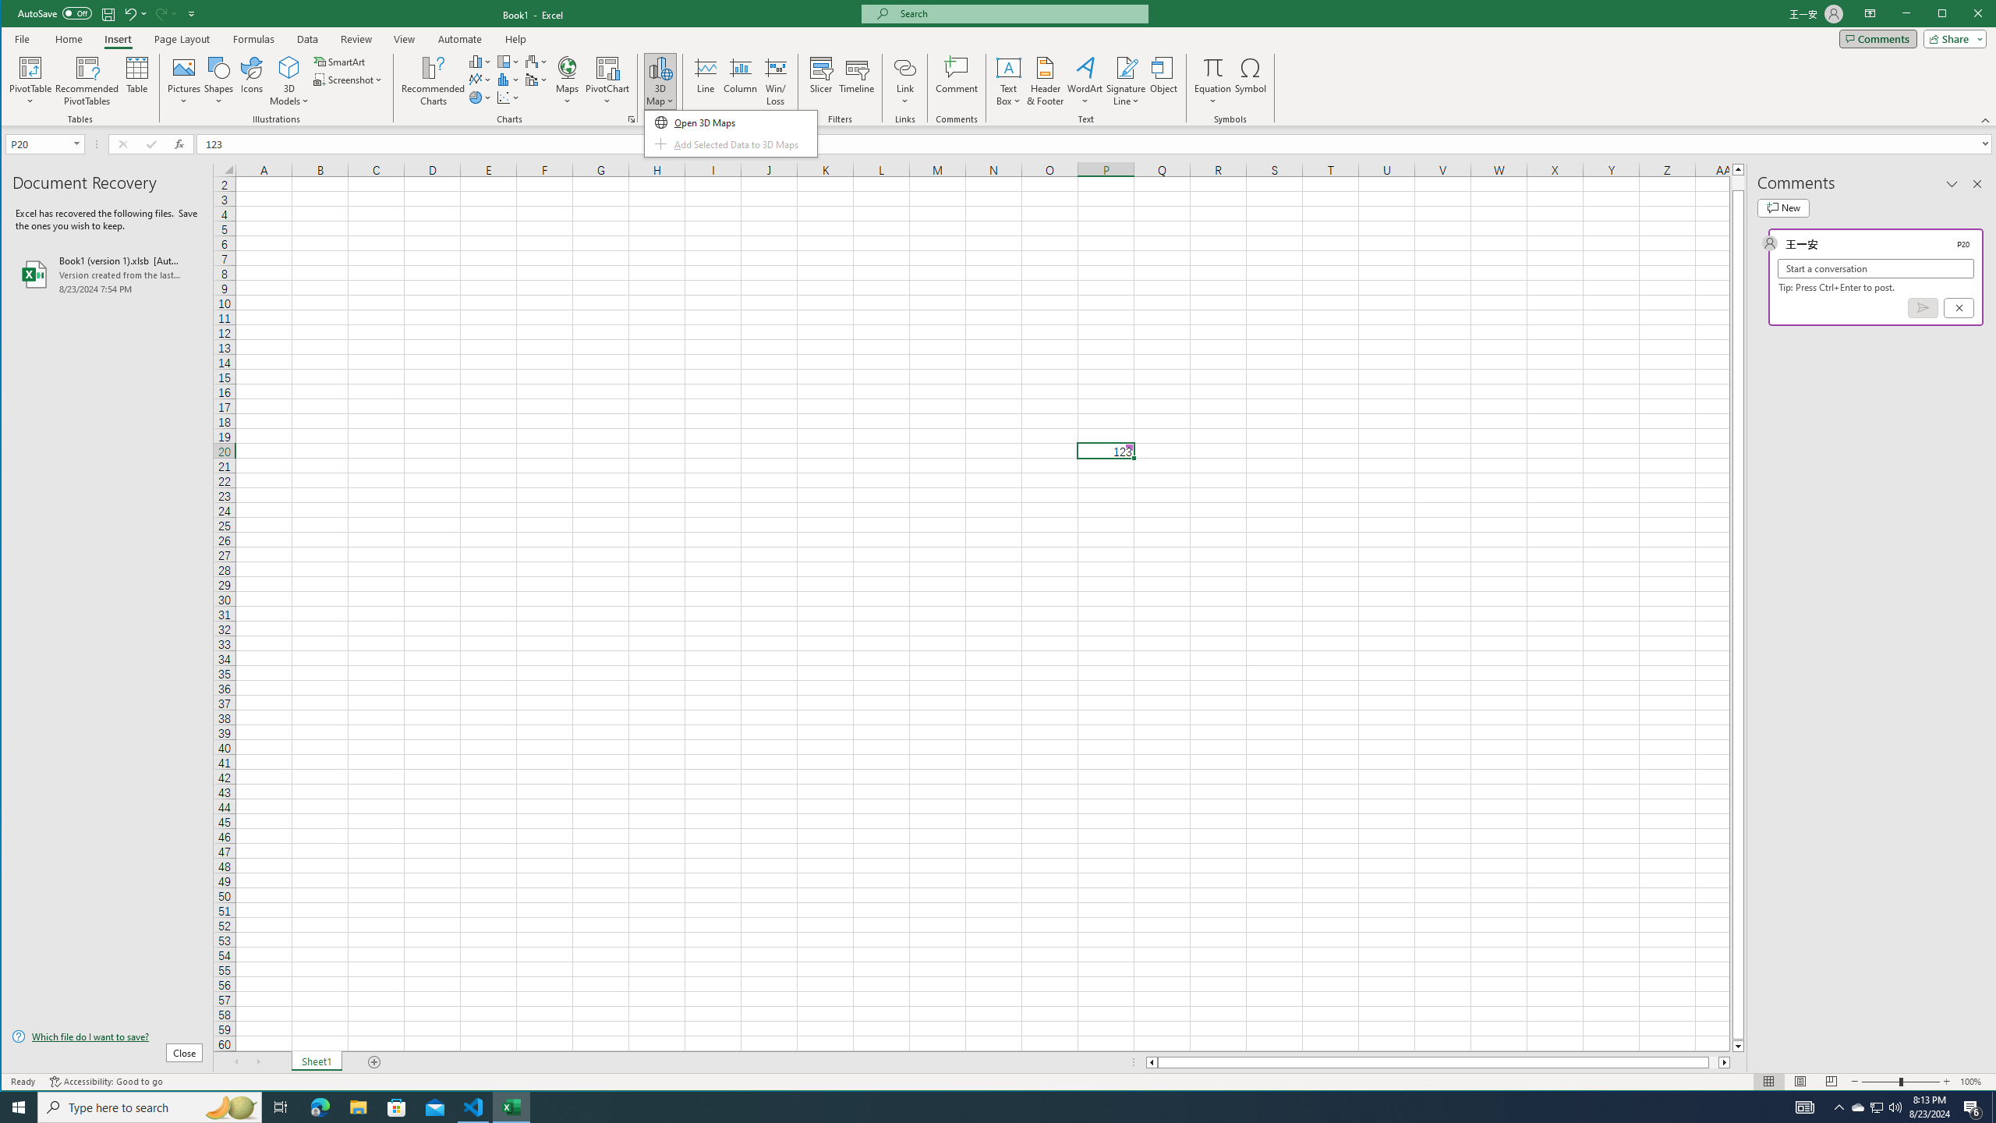  Describe the element at coordinates (480, 80) in the screenshot. I see `Insert Line or Area Chart` at that location.